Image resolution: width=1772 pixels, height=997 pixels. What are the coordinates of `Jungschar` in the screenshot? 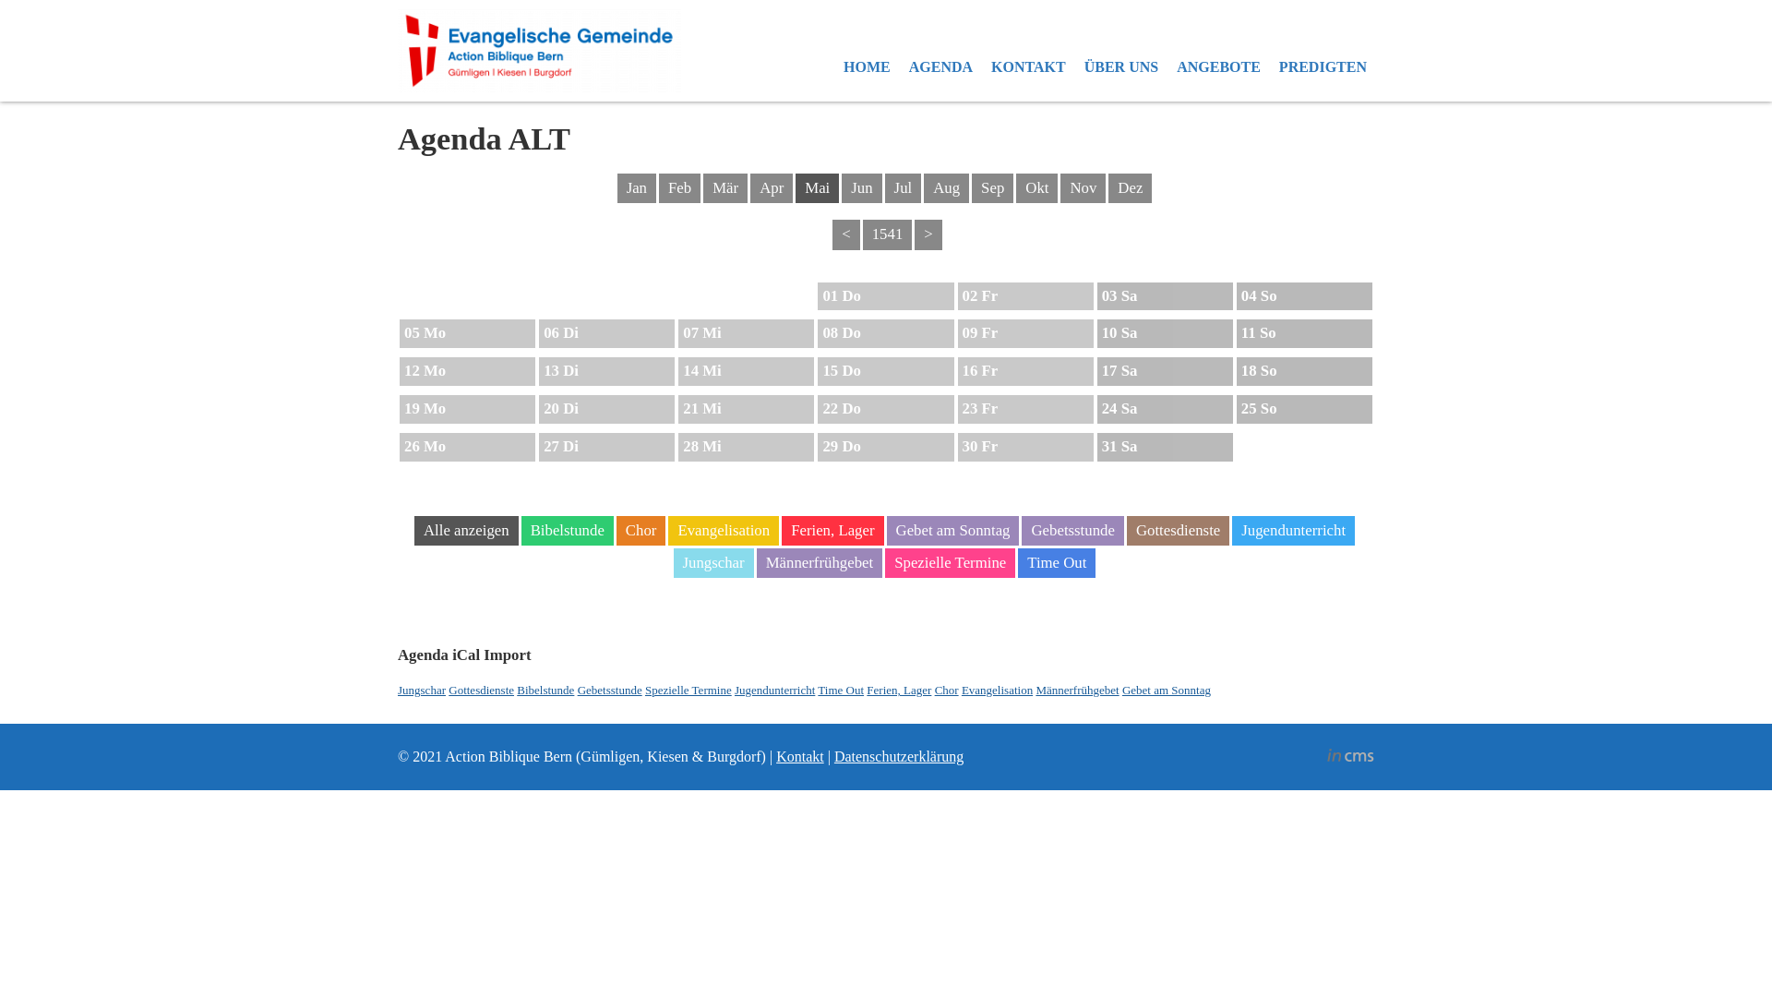 It's located at (714, 563).